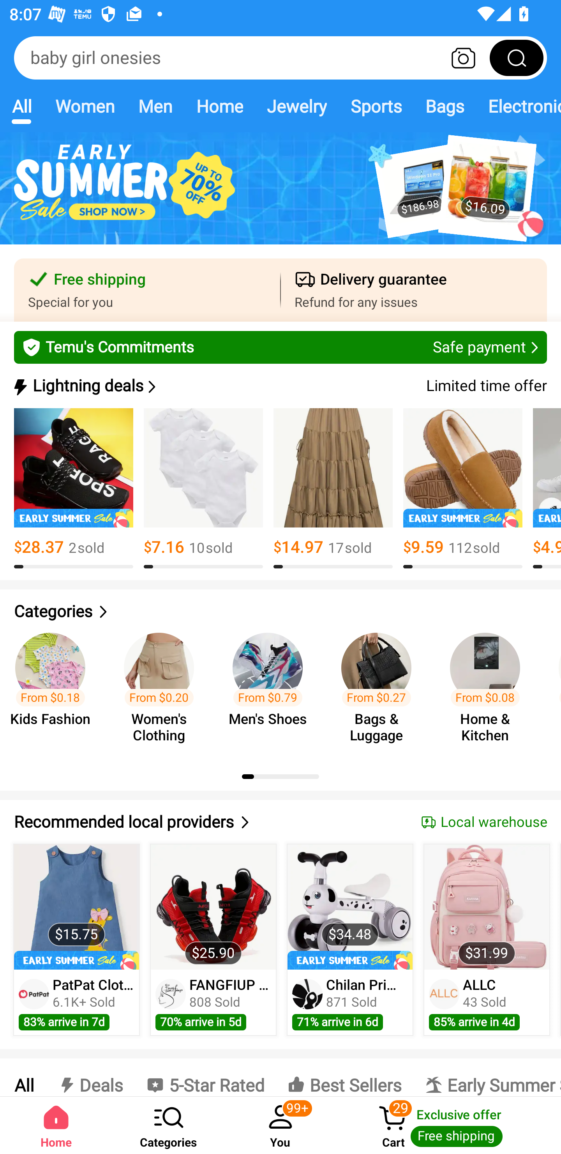 This screenshot has height=1154, width=561. What do you see at coordinates (463, 489) in the screenshot?
I see `$9.59 112￼sold 8.0` at bounding box center [463, 489].